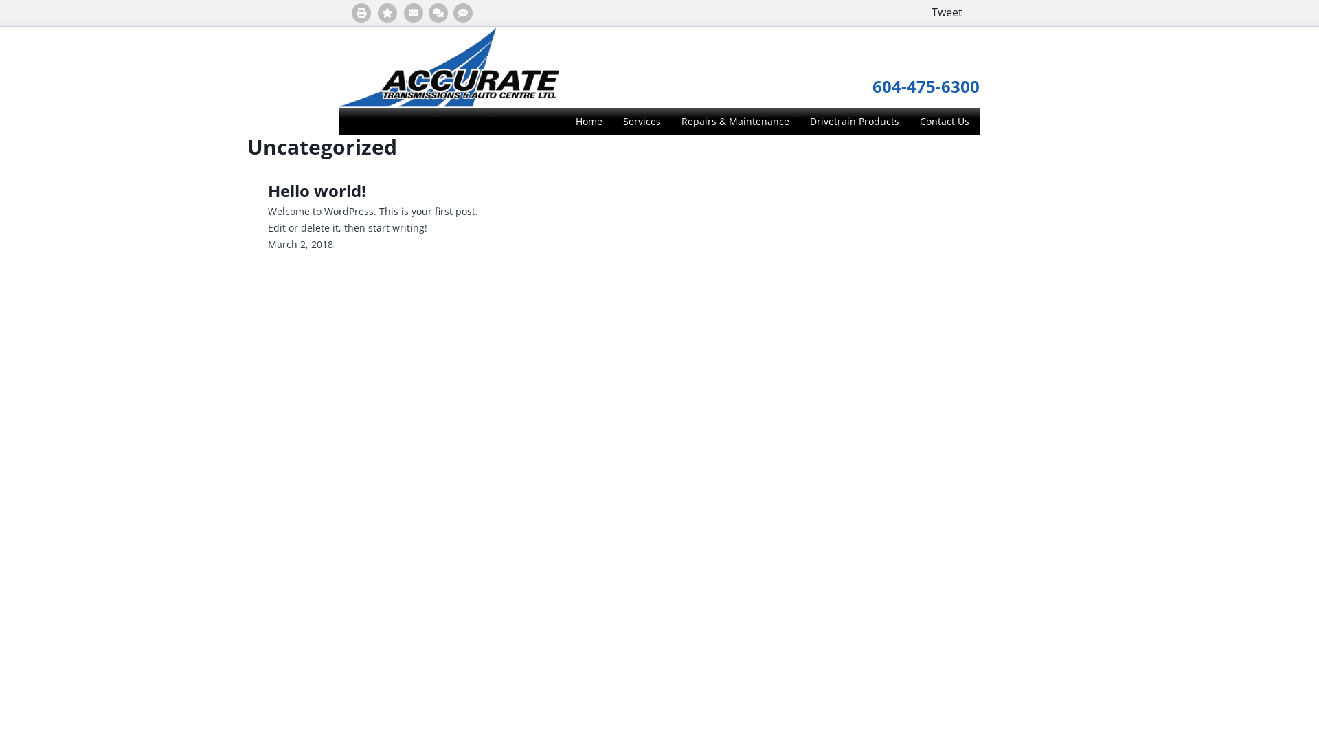 The image size is (1319, 742). Describe the element at coordinates (317, 191) in the screenshot. I see `Hello world!` at that location.